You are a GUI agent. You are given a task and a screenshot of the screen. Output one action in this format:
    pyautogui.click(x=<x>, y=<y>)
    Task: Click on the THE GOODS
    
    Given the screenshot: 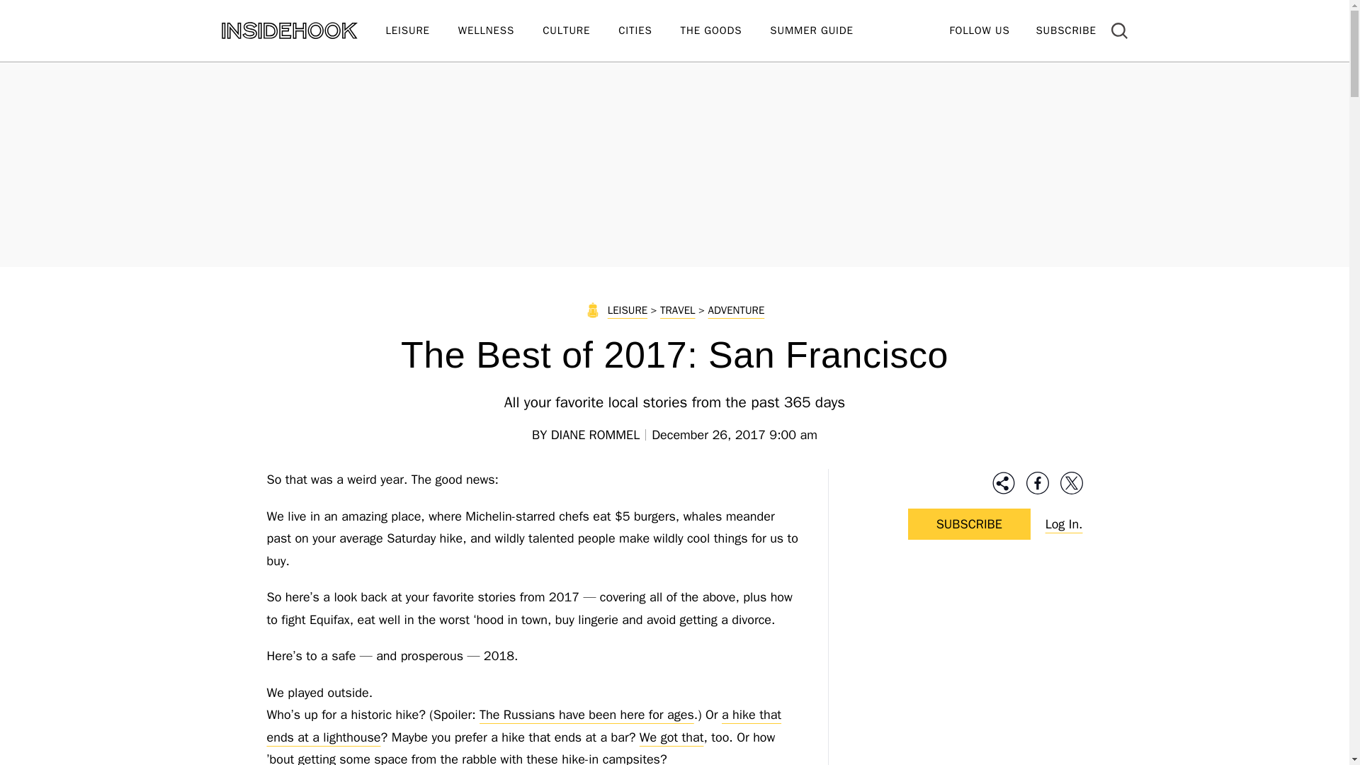 What is the action you would take?
    pyautogui.click(x=725, y=31)
    